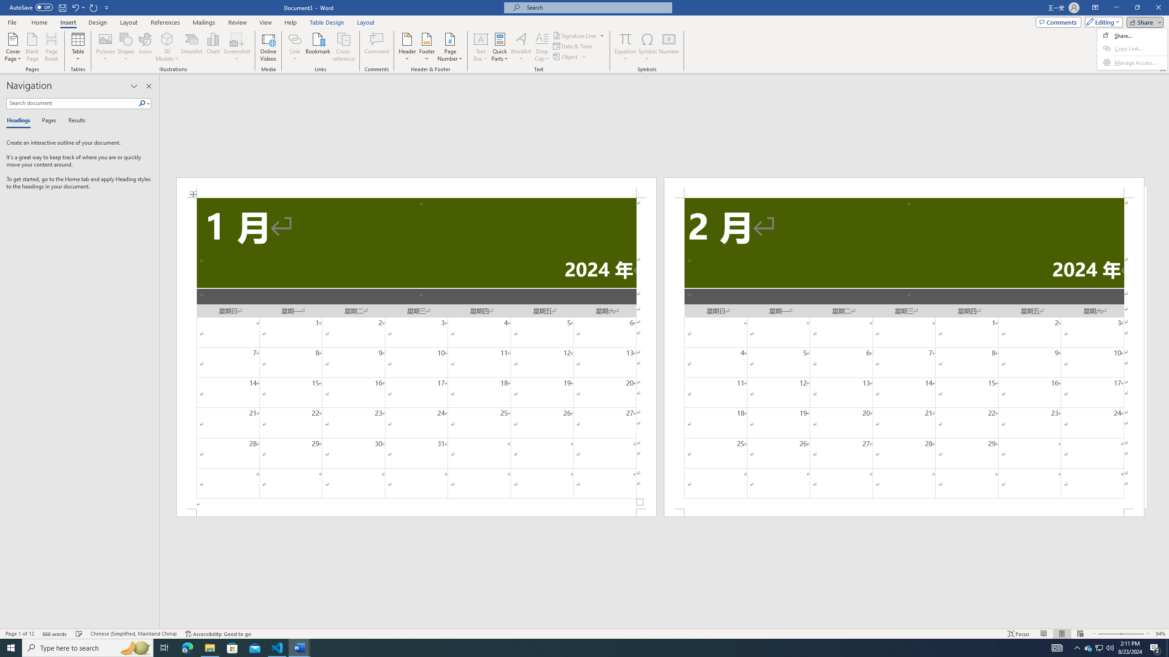  Describe the element at coordinates (904, 187) in the screenshot. I see `Header -Section 2-` at that location.